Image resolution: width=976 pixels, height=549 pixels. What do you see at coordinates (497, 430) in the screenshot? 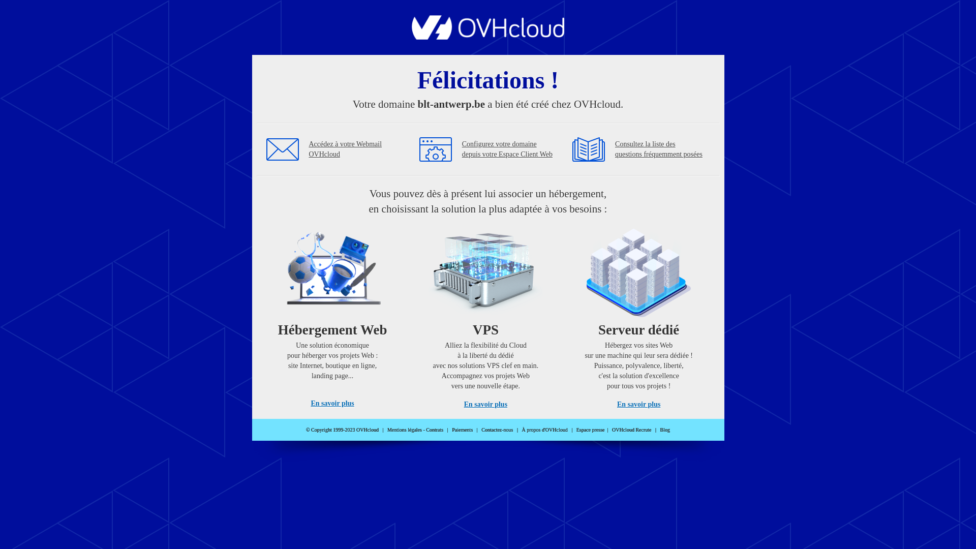
I see `Contactez-nous` at bounding box center [497, 430].